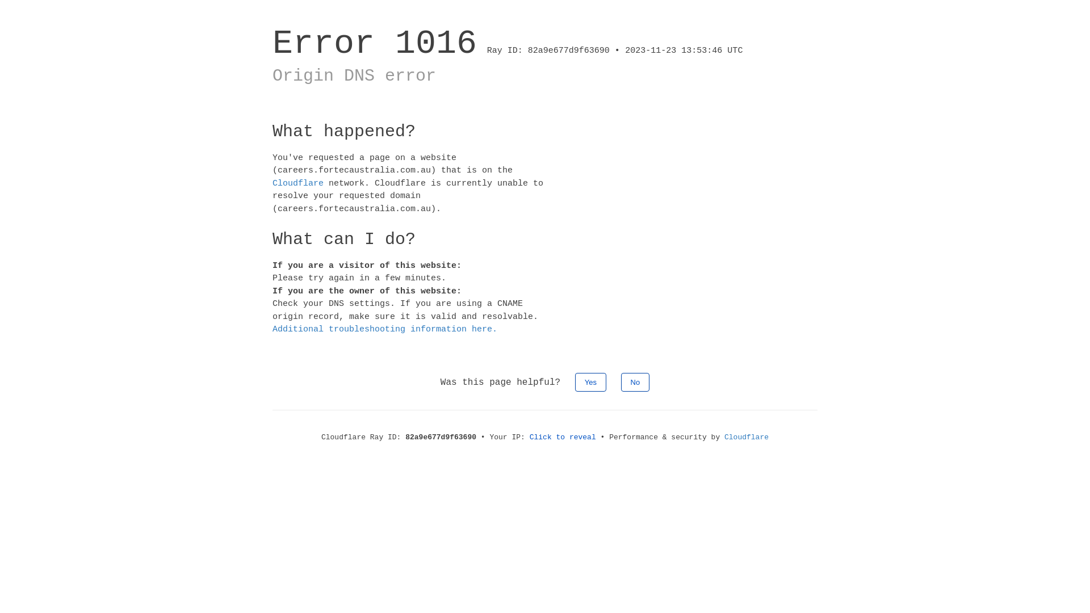  Describe the element at coordinates (563, 437) in the screenshot. I see `Click to reveal` at that location.